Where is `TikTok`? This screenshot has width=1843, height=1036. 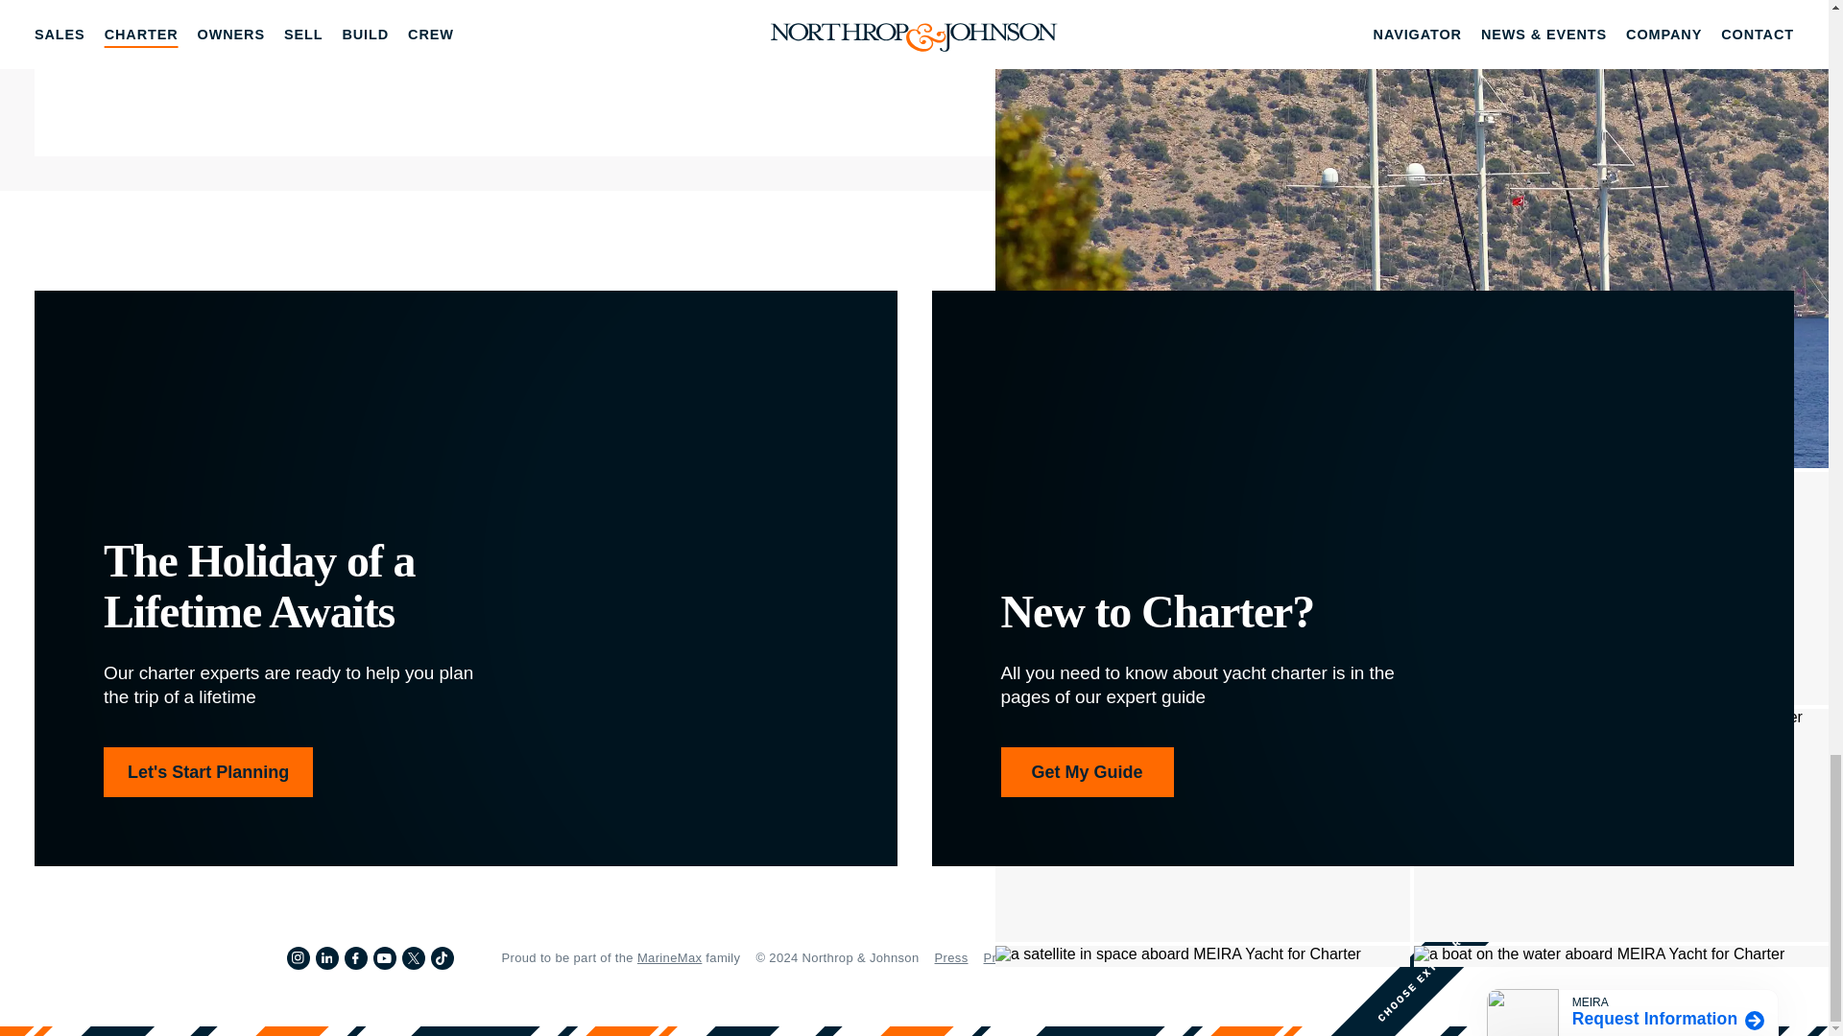
TikTok is located at coordinates (442, 957).